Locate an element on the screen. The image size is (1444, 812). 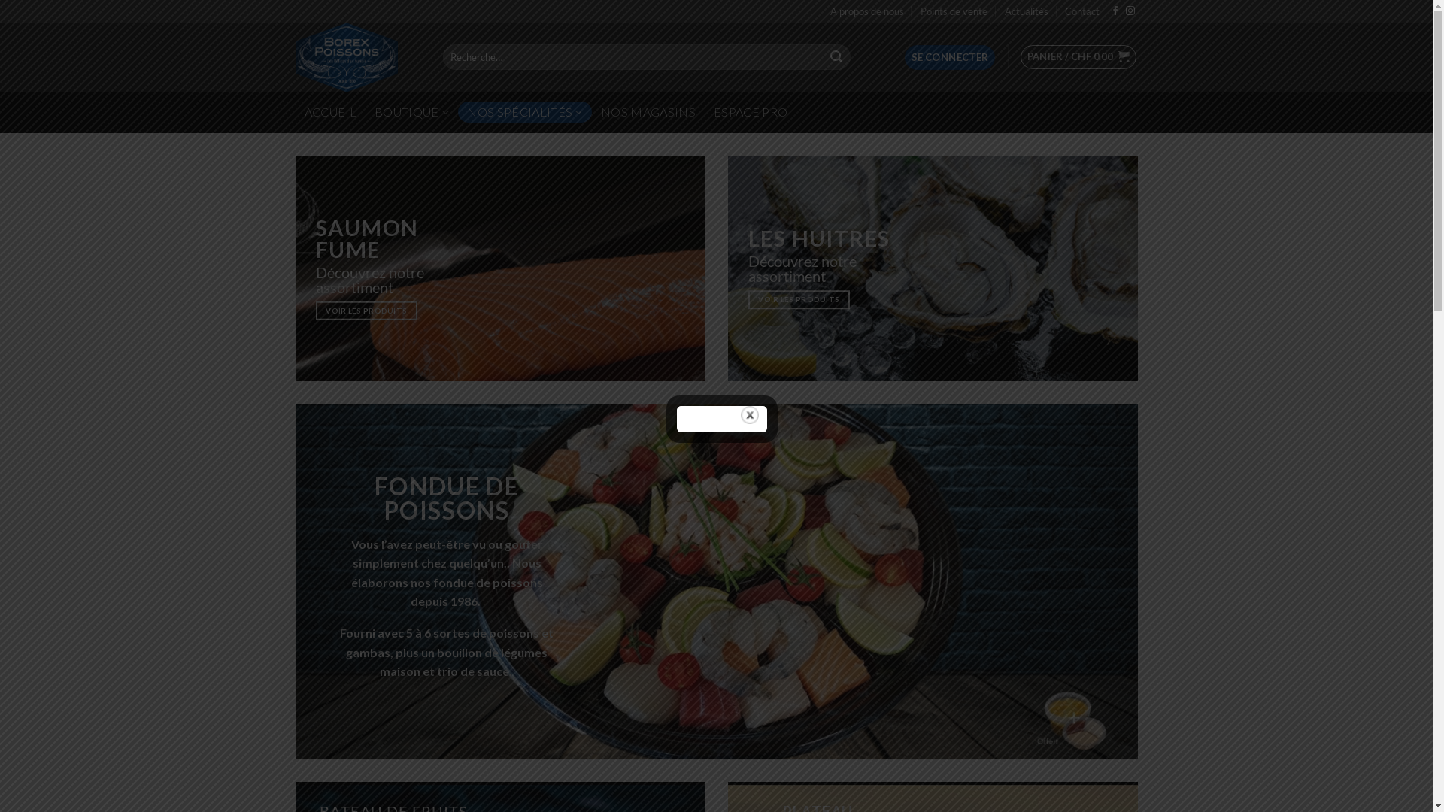
VOIR LES PRODUITS is located at coordinates (367, 311).